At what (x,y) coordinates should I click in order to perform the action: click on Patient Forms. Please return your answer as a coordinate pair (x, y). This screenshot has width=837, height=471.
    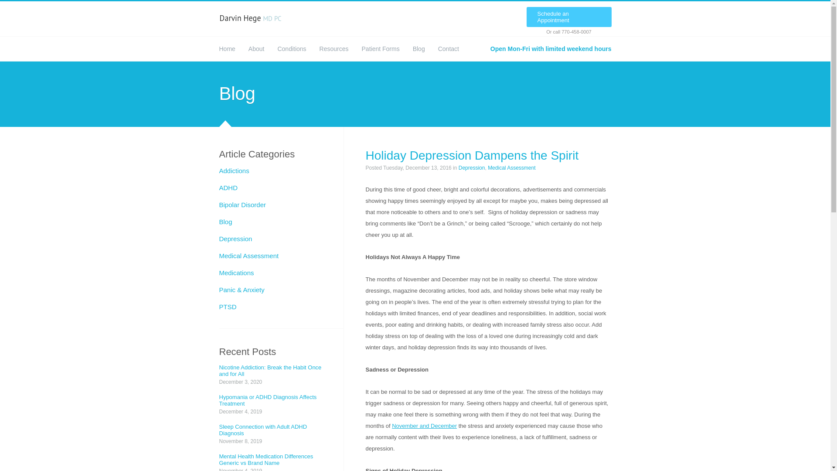
    Looking at the image, I should click on (381, 48).